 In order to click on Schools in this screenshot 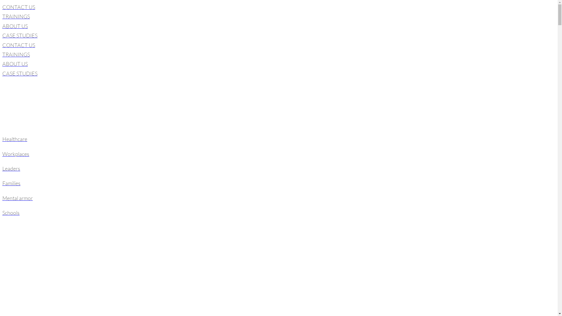, I will do `click(279, 213)`.